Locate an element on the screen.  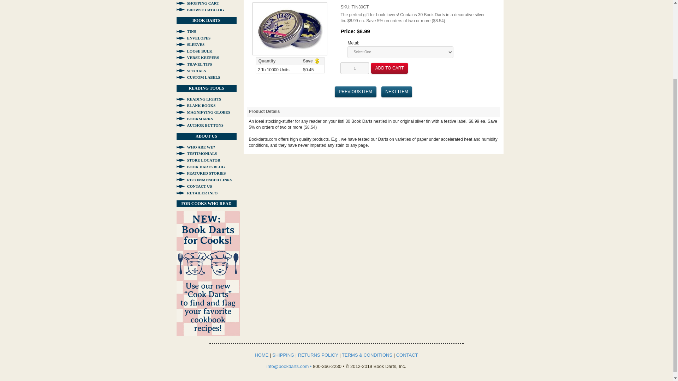
SPECIALS is located at coordinates (191, 71).